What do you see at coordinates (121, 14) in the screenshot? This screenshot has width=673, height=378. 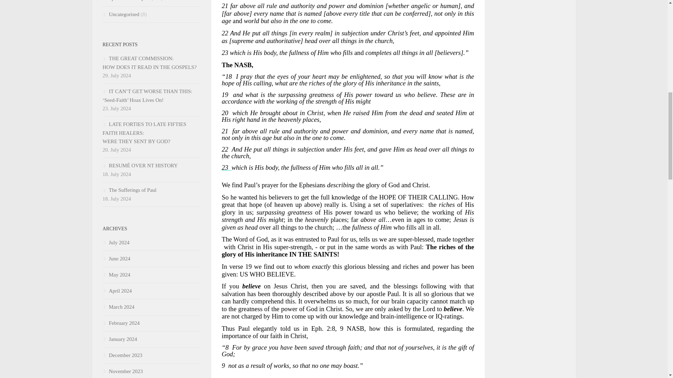 I see `23  ` at bounding box center [121, 14].